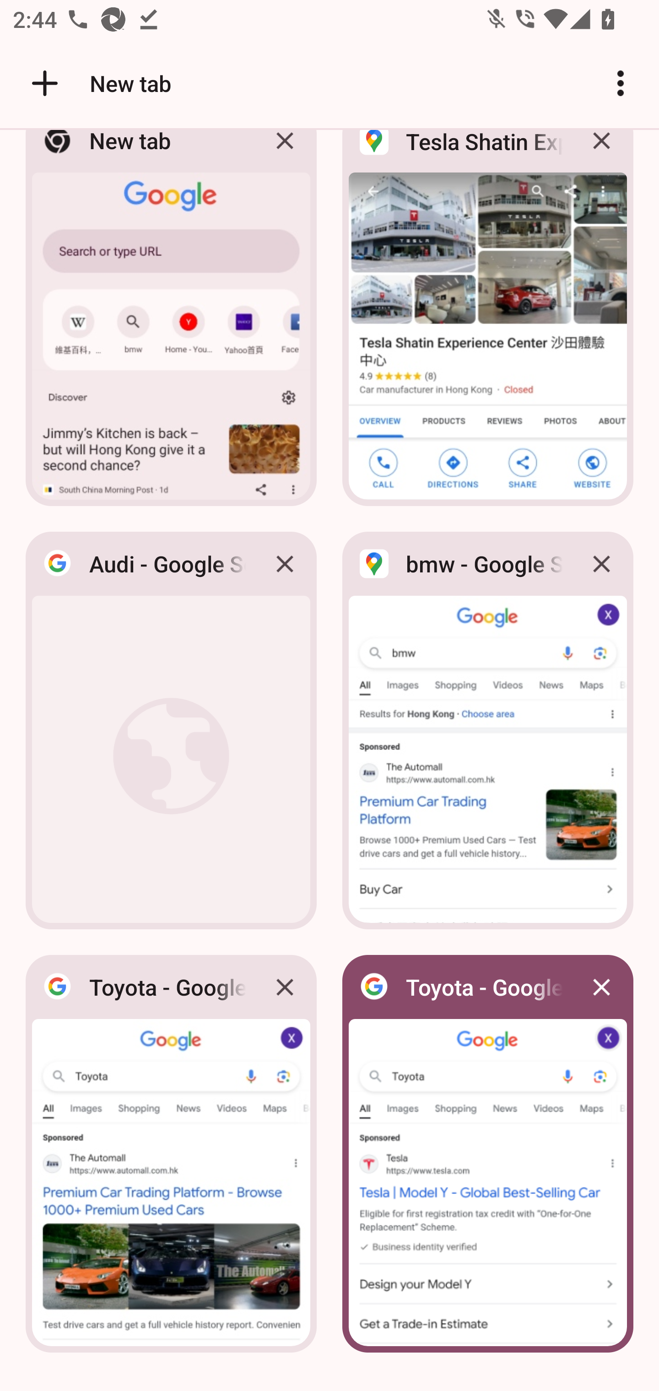  I want to click on Customize and control Google Chrome, so click(621, 83).